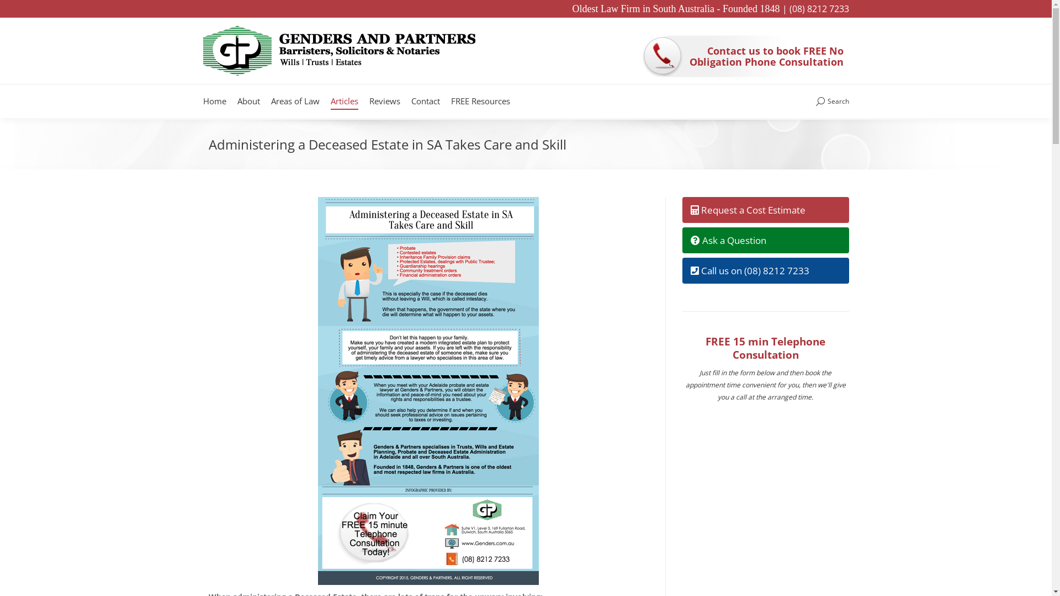 The height and width of the screenshot is (596, 1060). I want to click on About, so click(248, 102).